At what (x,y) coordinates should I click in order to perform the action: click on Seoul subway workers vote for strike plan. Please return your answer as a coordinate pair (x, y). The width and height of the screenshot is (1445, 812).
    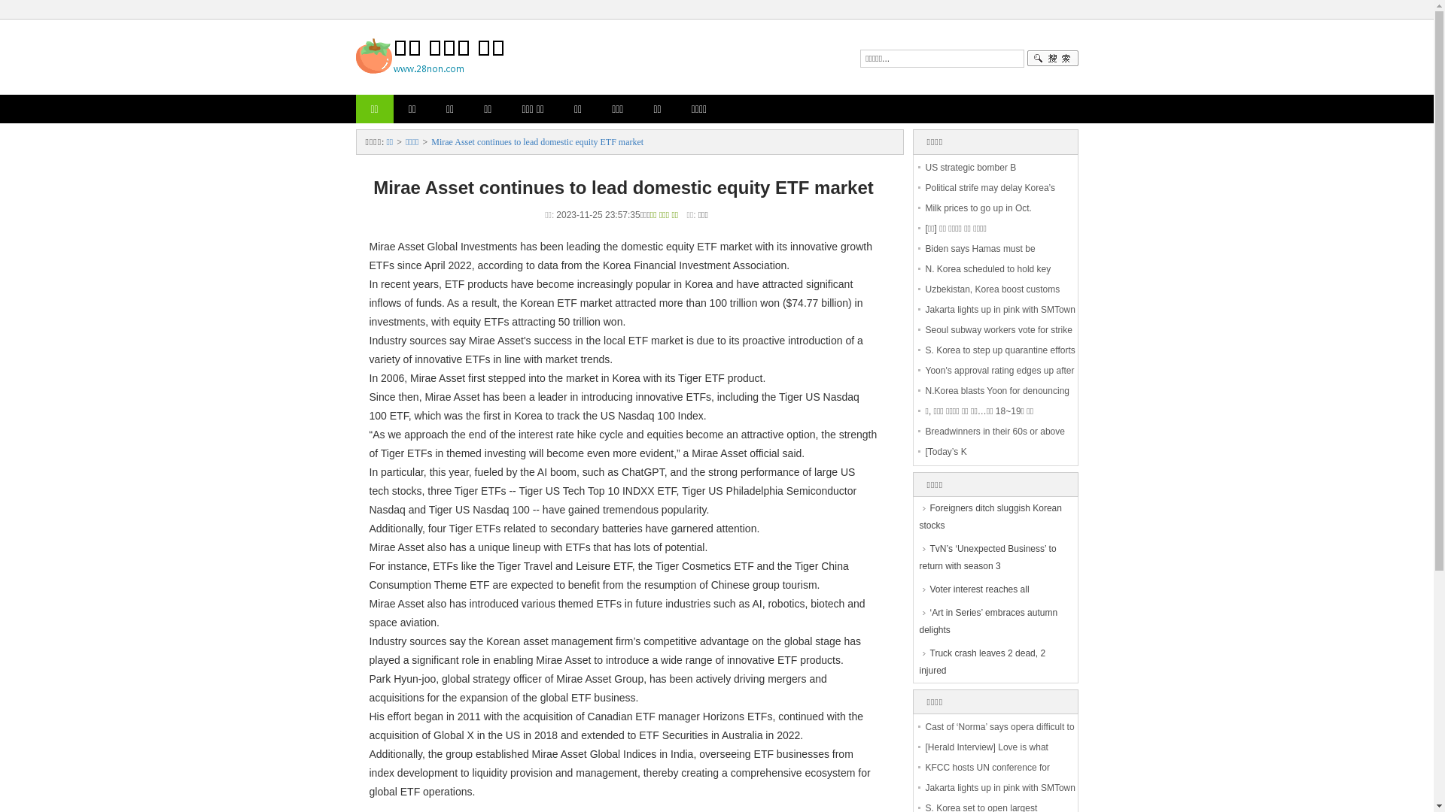
    Looking at the image, I should click on (999, 340).